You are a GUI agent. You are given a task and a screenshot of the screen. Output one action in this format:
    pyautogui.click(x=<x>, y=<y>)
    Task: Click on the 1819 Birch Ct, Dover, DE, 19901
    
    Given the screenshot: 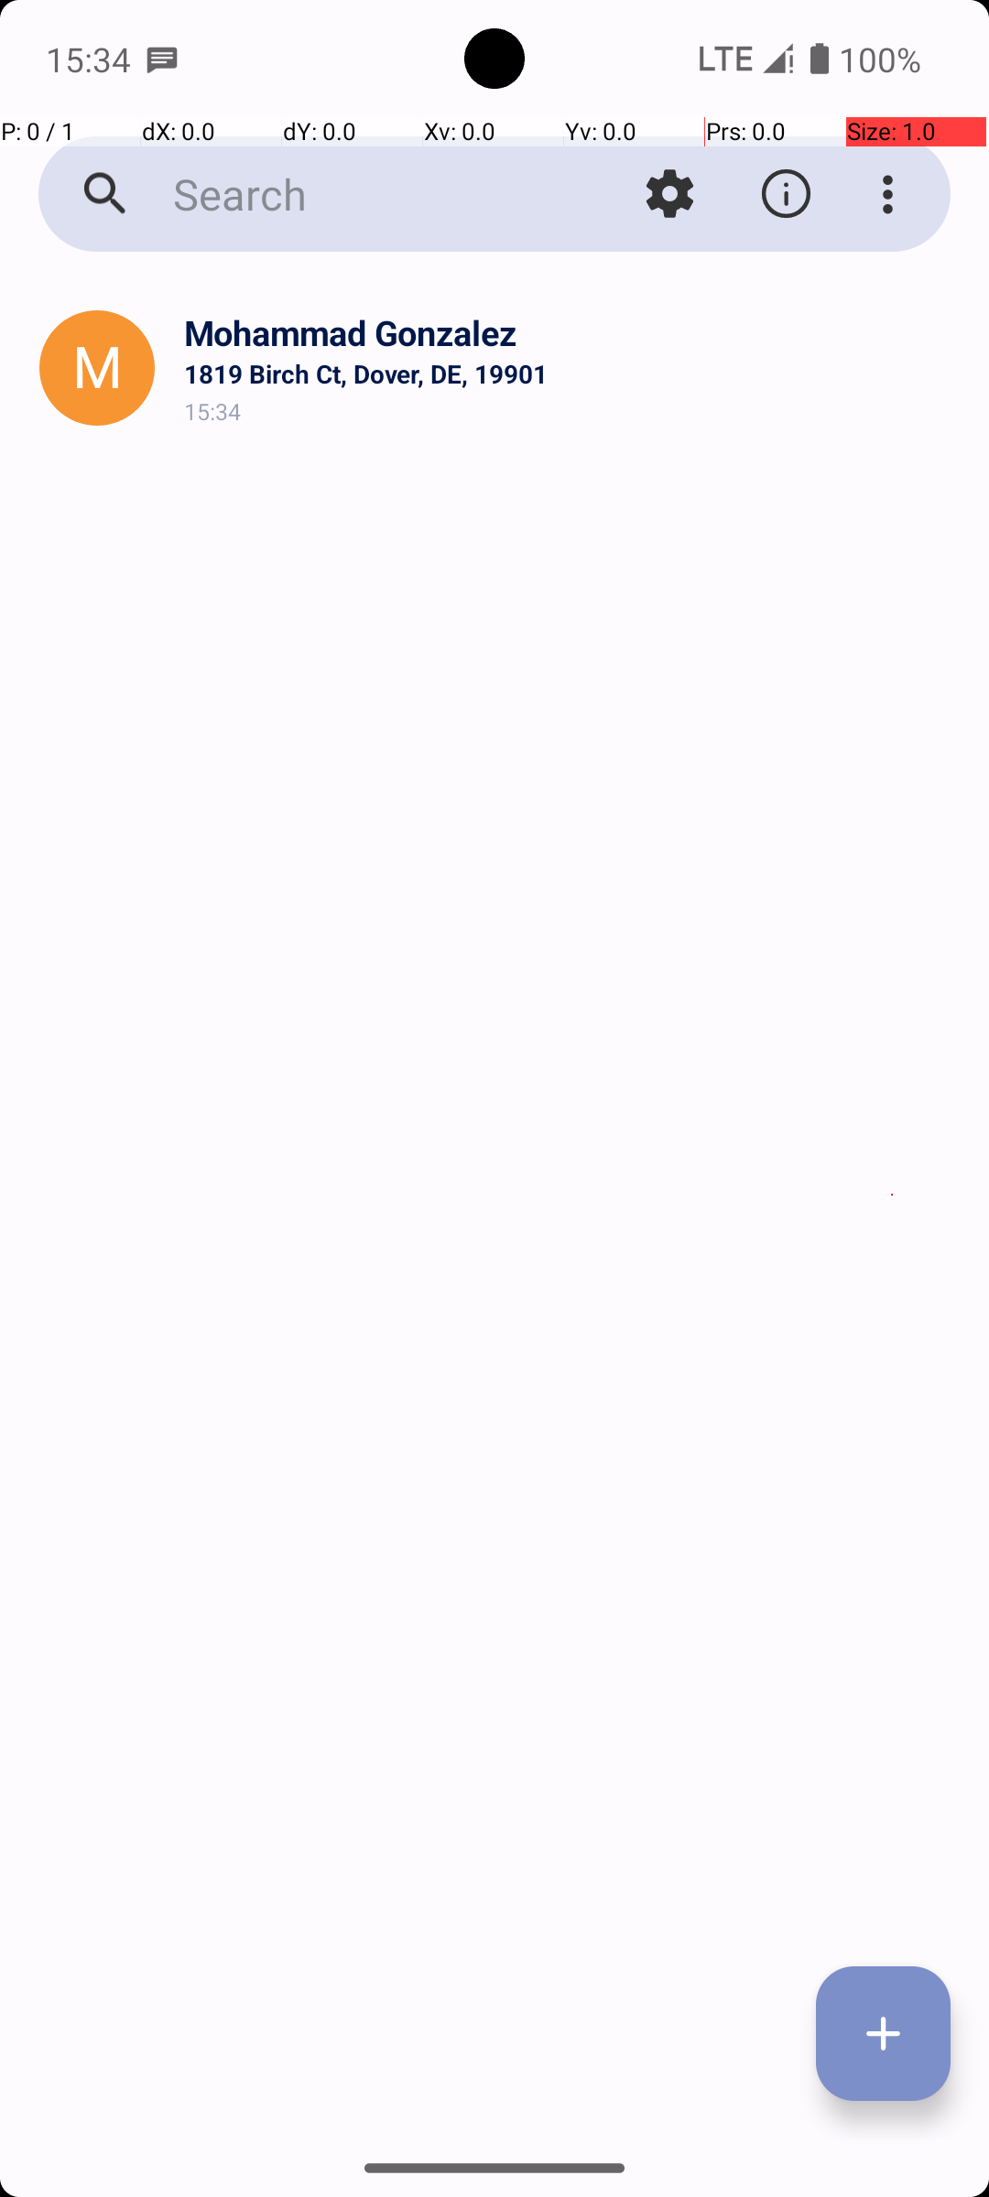 What is the action you would take?
    pyautogui.click(x=571, y=373)
    